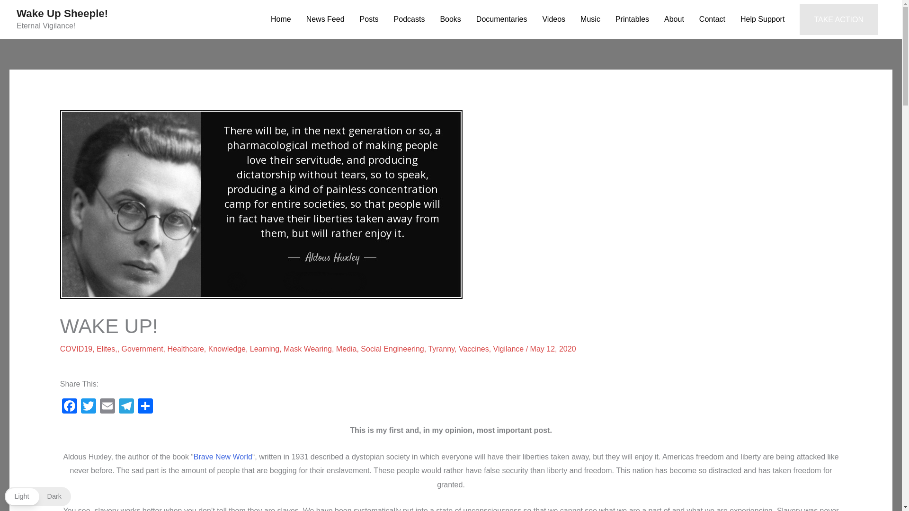 This screenshot has width=909, height=511. What do you see at coordinates (553, 19) in the screenshot?
I see `Videos` at bounding box center [553, 19].